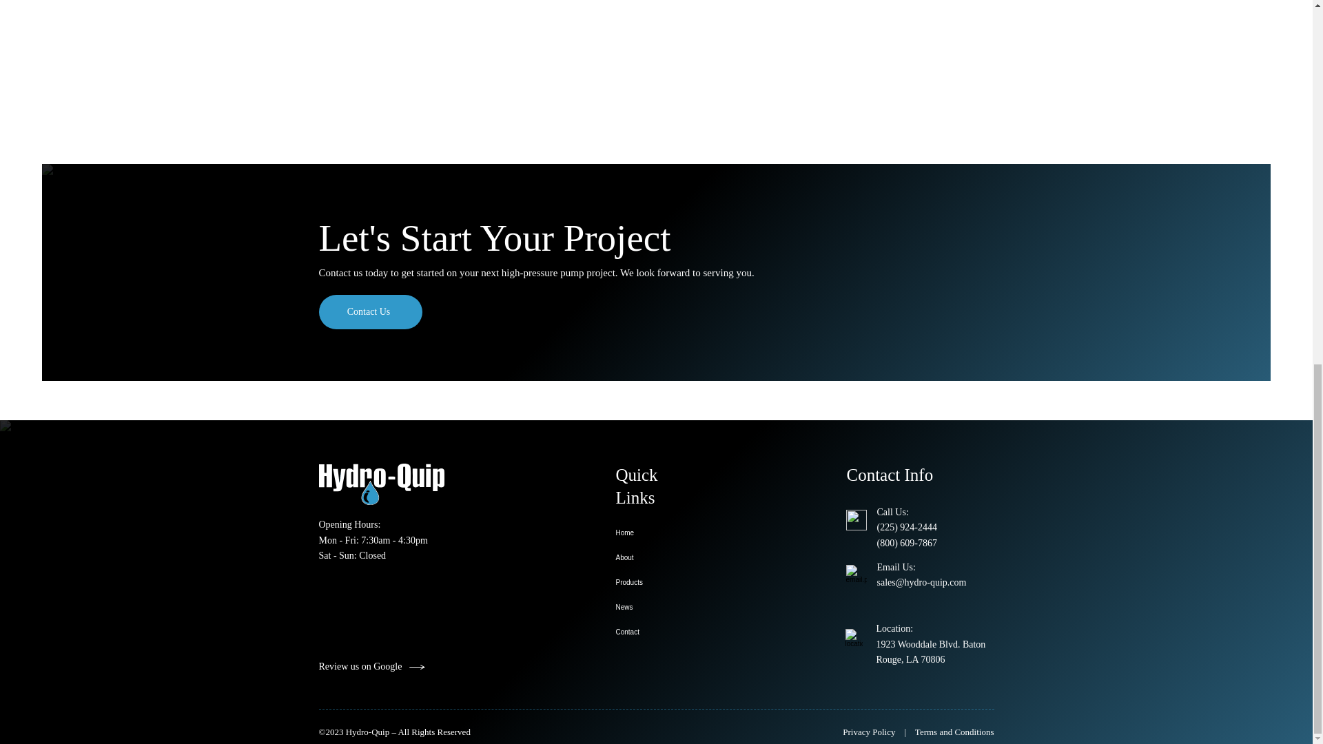  I want to click on News, so click(653, 608).